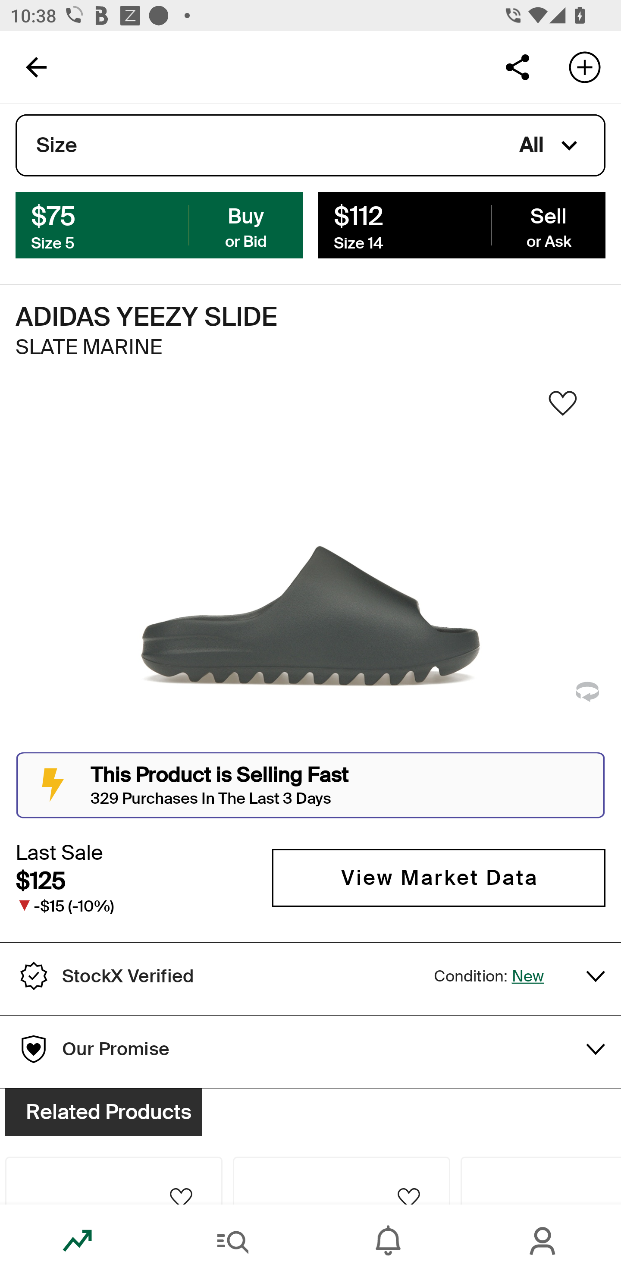 Image resolution: width=621 pixels, height=1277 pixels. I want to click on Sneaker Image, so click(310, 570).